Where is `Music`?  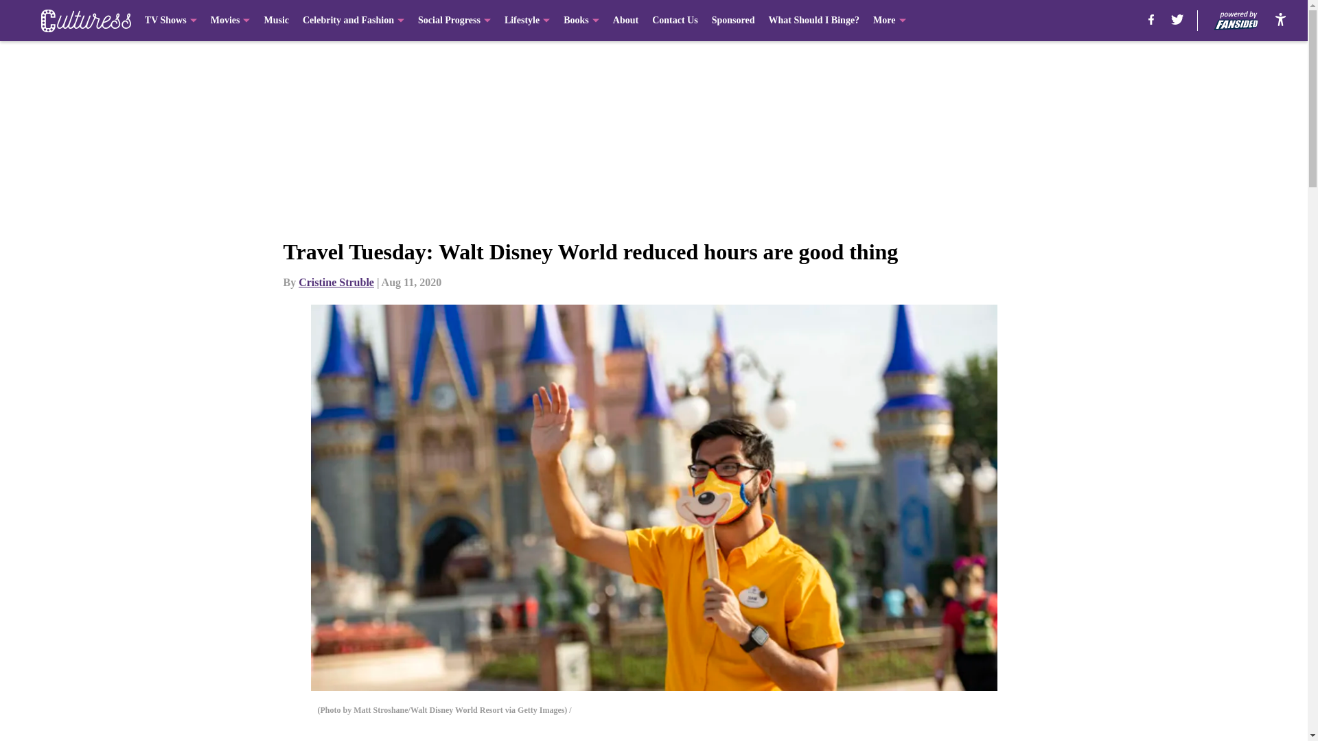
Music is located at coordinates (276, 21).